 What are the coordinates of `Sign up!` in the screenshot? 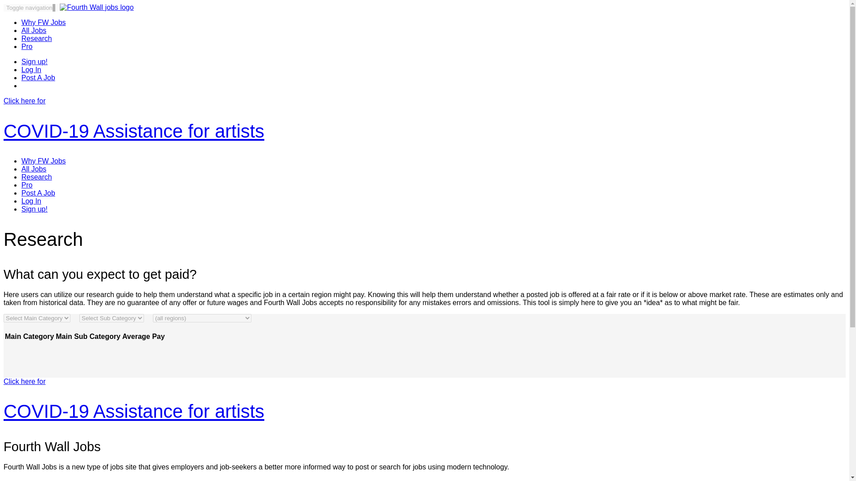 It's located at (35, 61).